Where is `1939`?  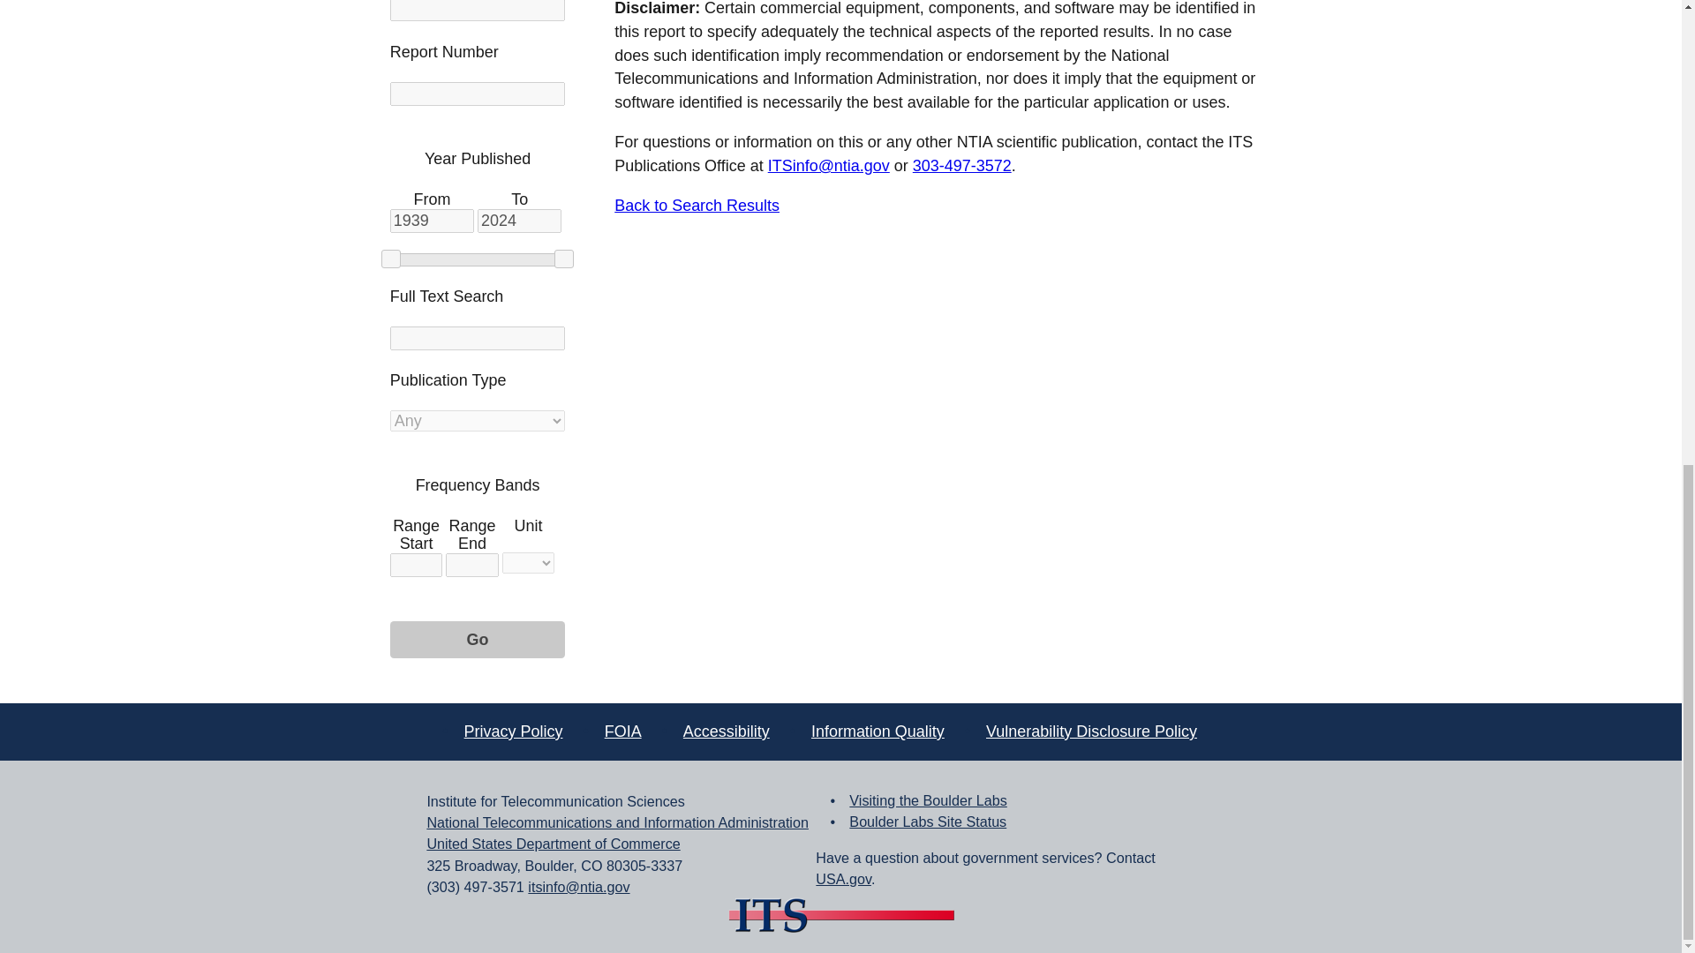 1939 is located at coordinates (432, 221).